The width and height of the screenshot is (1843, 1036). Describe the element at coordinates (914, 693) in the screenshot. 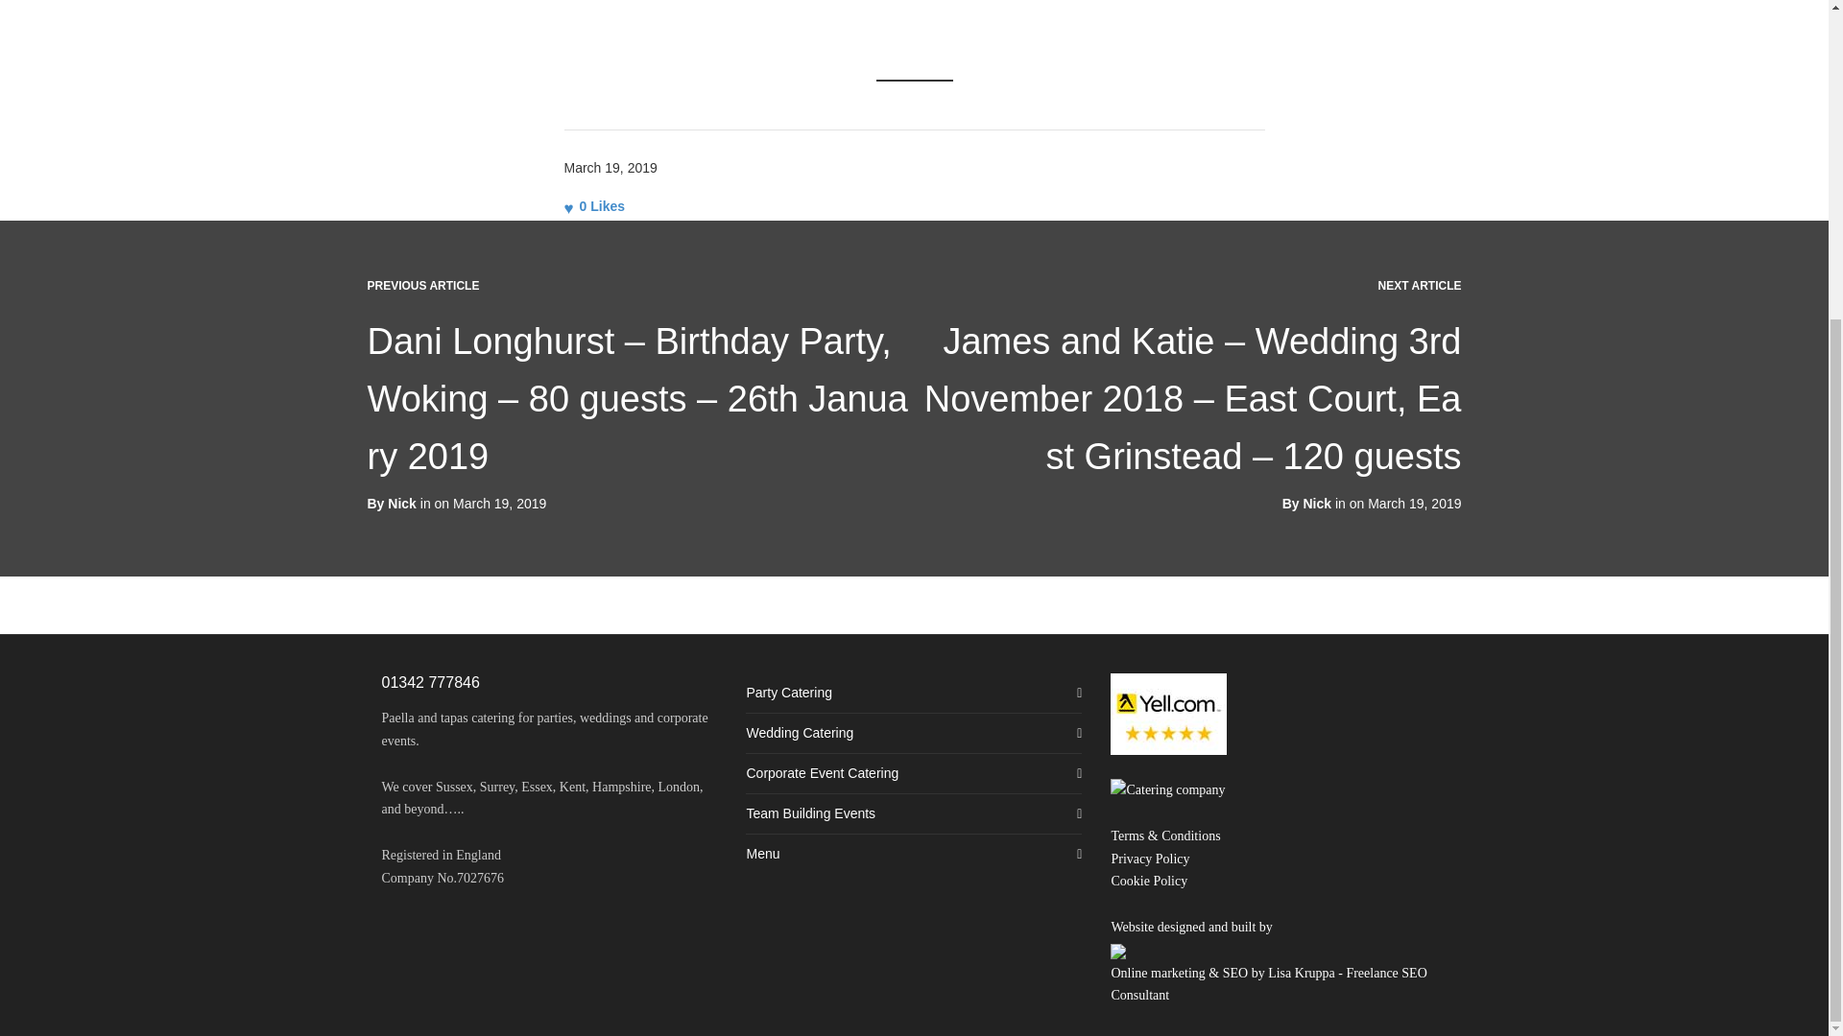

I see `Party Catering` at that location.